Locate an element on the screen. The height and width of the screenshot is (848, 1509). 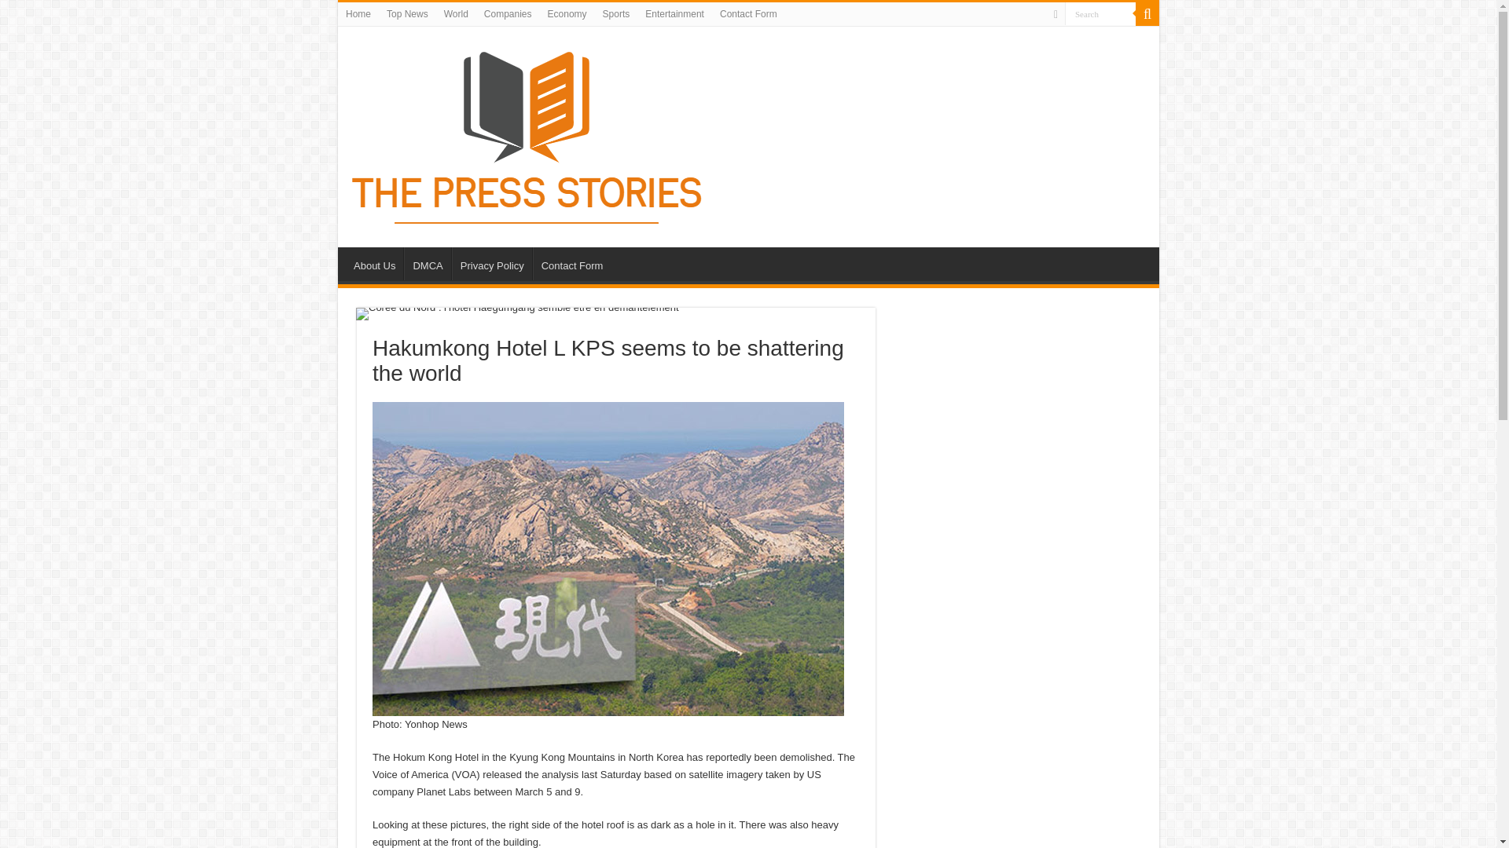
Contact Form is located at coordinates (748, 14).